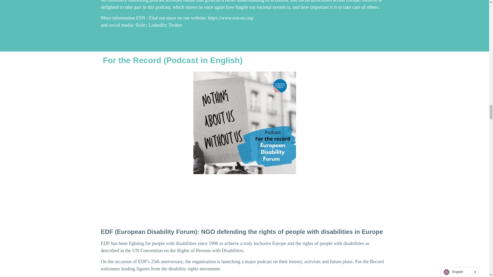 The width and height of the screenshot is (493, 277). Describe the element at coordinates (244, 123) in the screenshot. I see `image podcast for the record edf` at that location.